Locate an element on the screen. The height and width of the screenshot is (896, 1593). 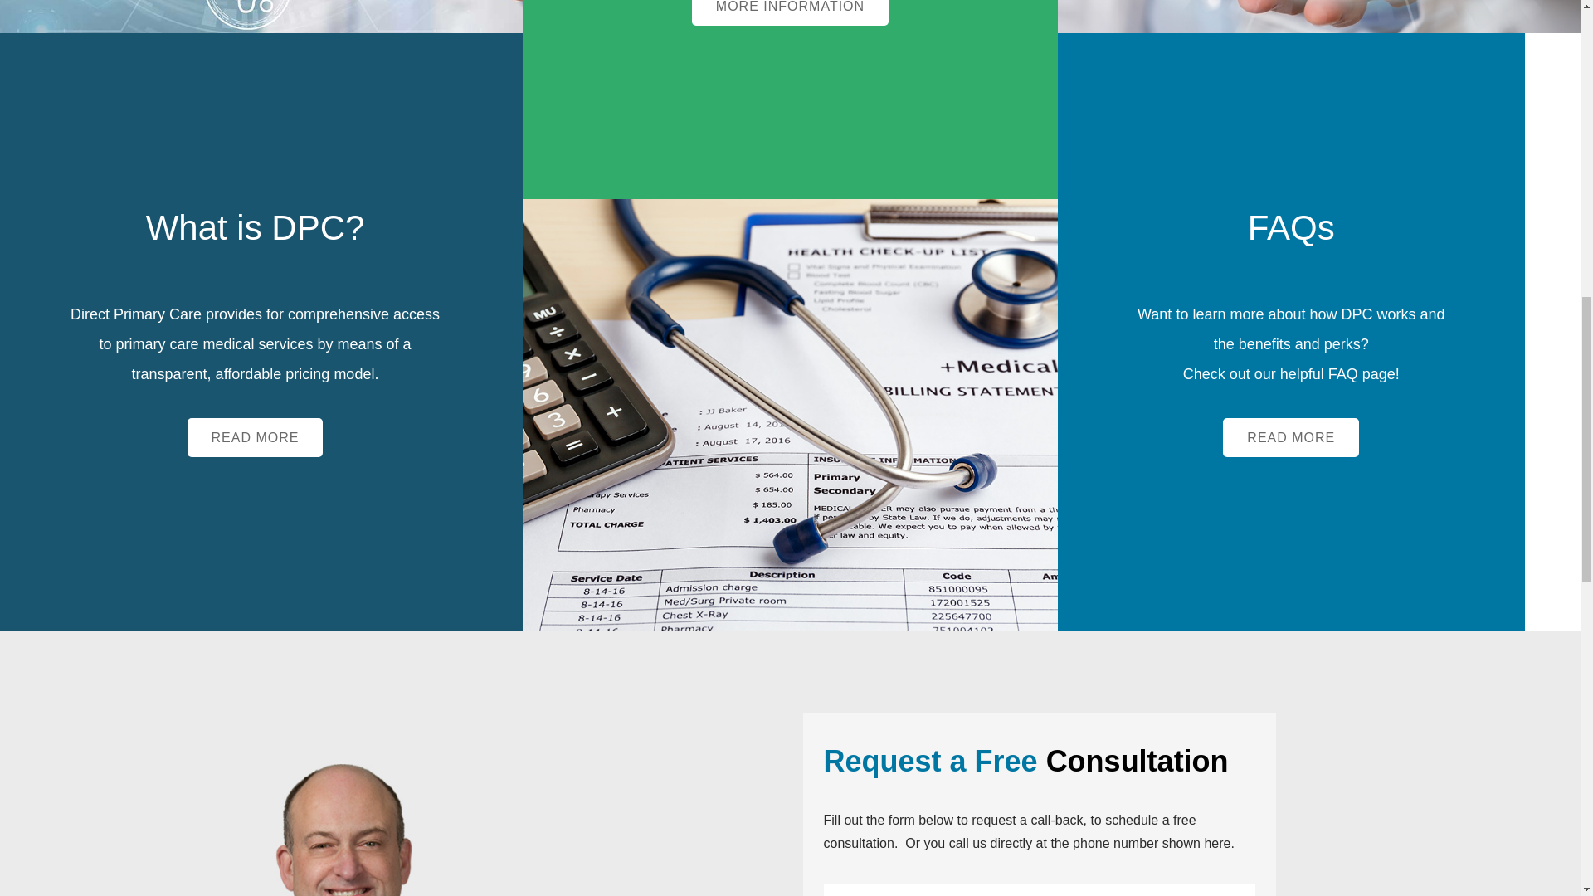
READ MORE is located at coordinates (1291, 437).